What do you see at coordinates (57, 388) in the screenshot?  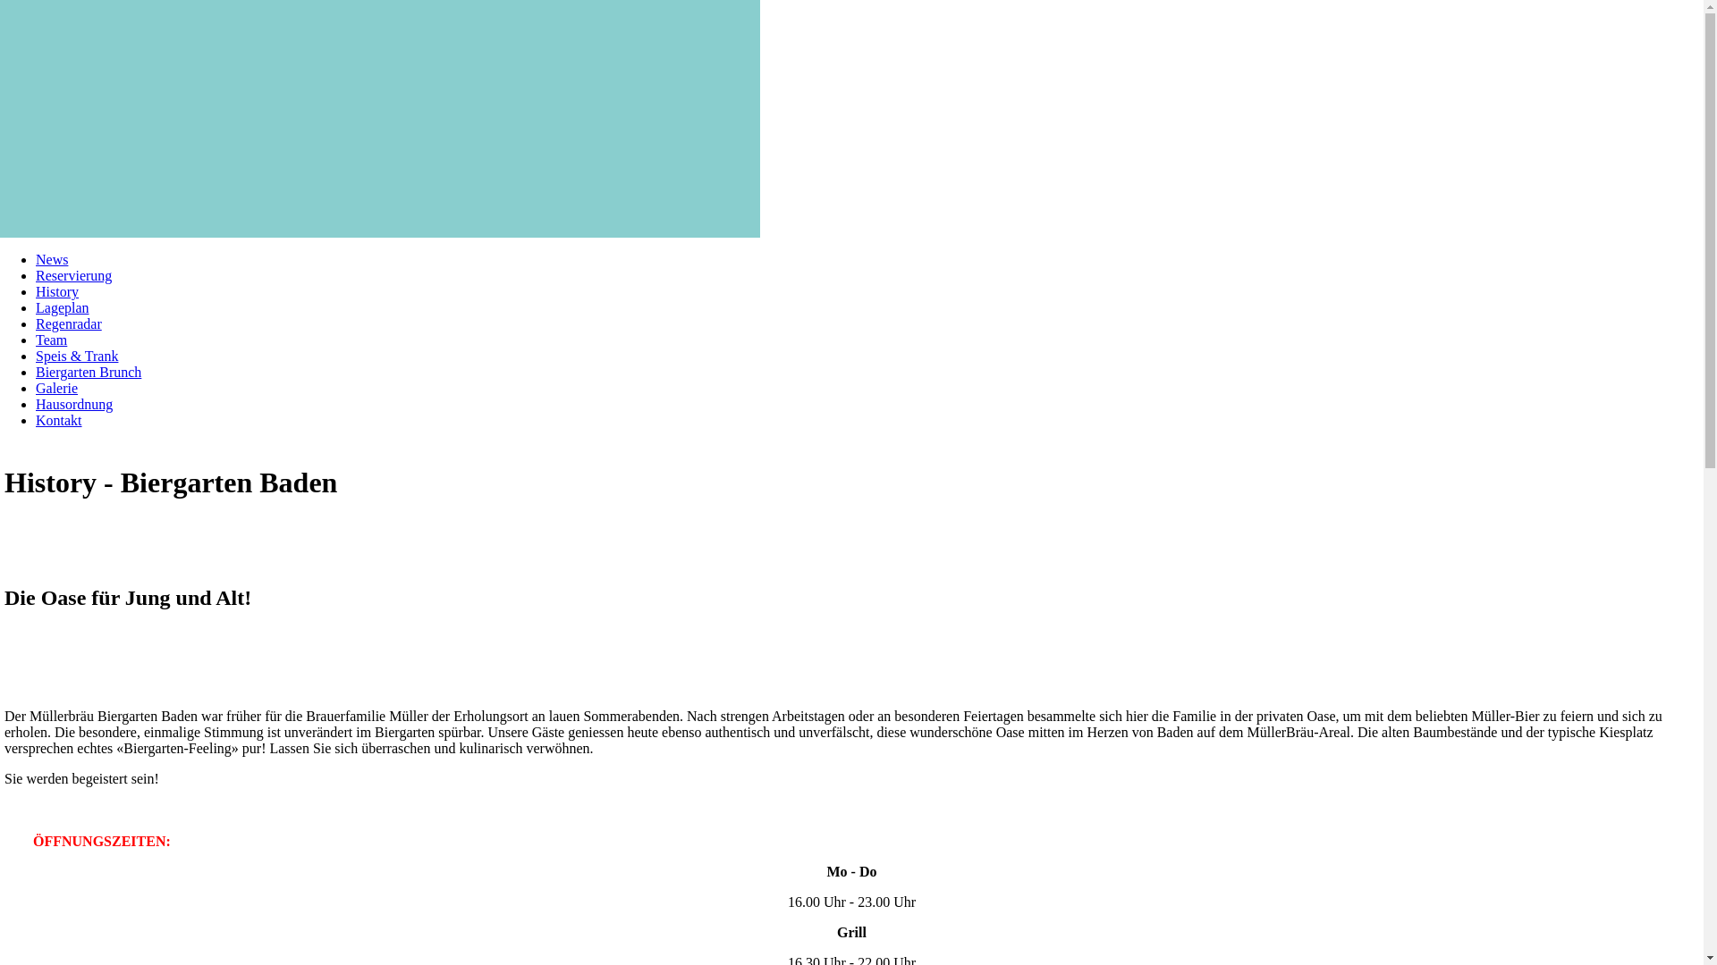 I see `Galerie` at bounding box center [57, 388].